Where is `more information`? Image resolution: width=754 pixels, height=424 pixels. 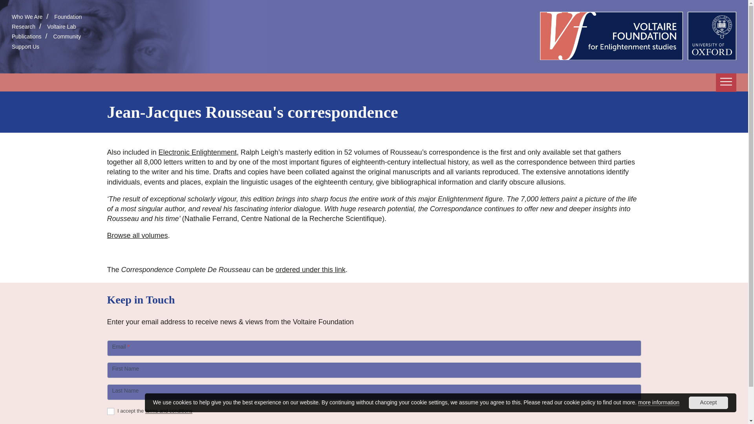 more information is located at coordinates (658, 402).